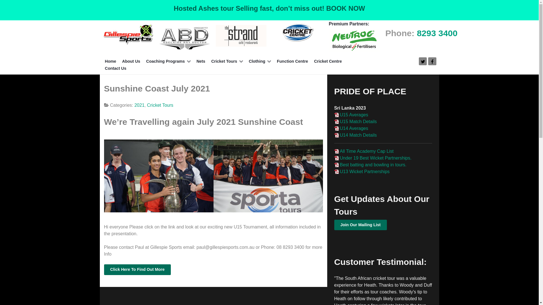 Image resolution: width=543 pixels, height=305 pixels. I want to click on U14 Match Details, so click(356, 135).